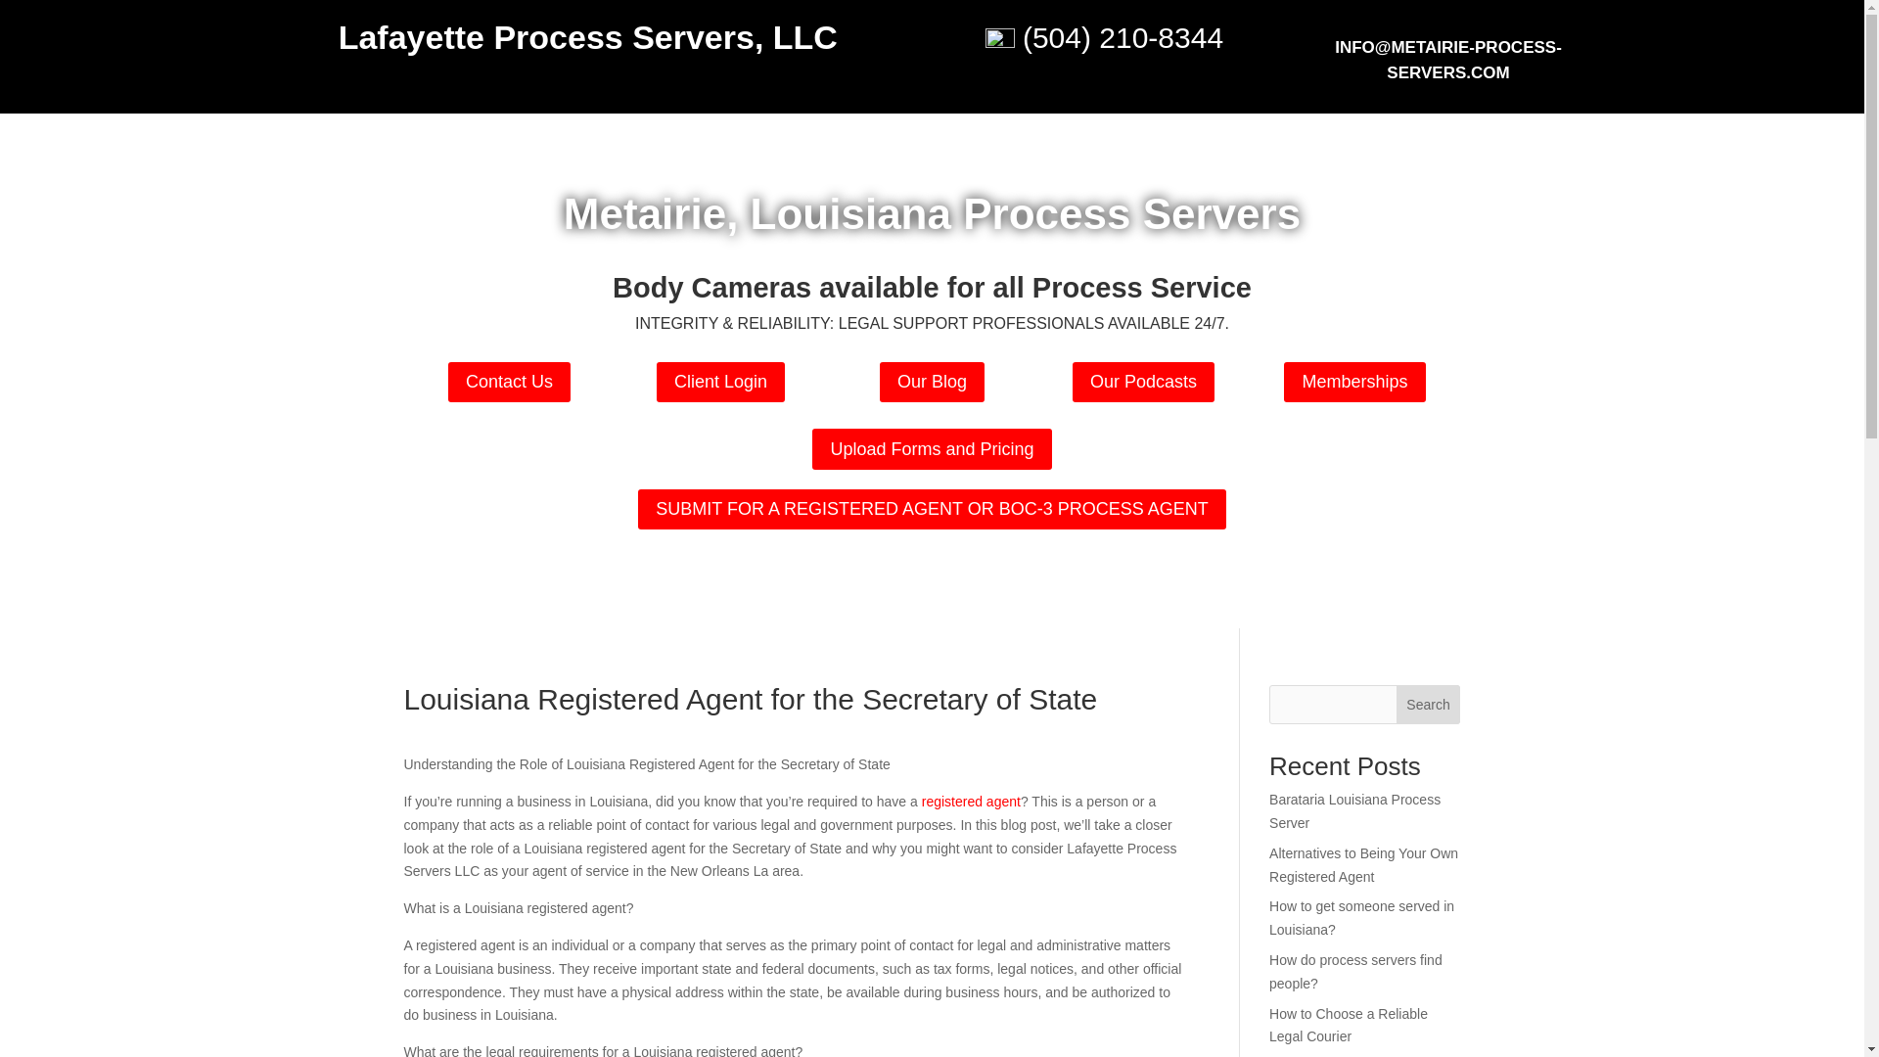 This screenshot has height=1057, width=1879. What do you see at coordinates (931, 448) in the screenshot?
I see `Upload Forms and Pricing` at bounding box center [931, 448].